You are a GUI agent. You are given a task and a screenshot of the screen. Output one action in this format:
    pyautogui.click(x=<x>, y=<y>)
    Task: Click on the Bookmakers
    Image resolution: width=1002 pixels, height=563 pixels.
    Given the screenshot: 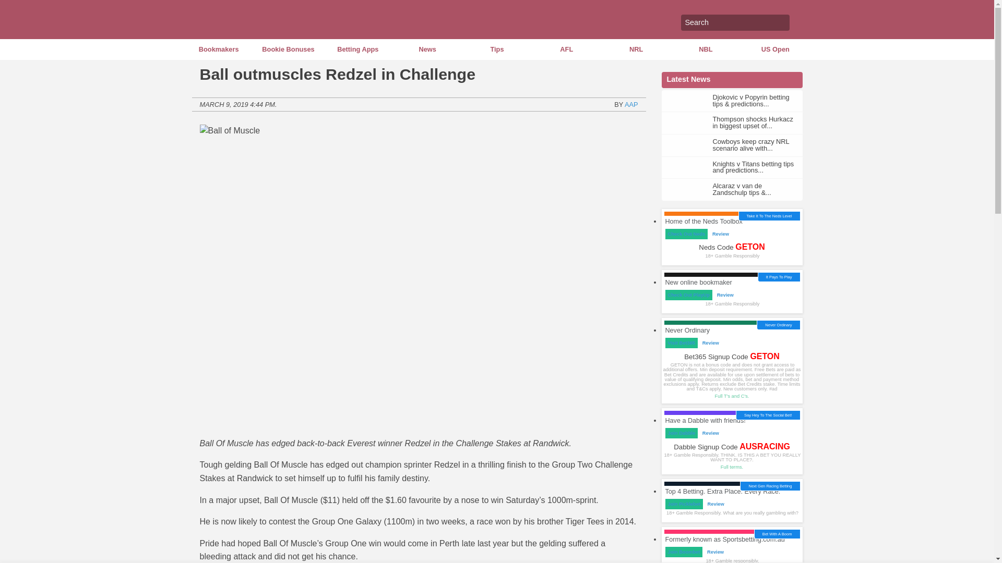 What is the action you would take?
    pyautogui.click(x=218, y=49)
    